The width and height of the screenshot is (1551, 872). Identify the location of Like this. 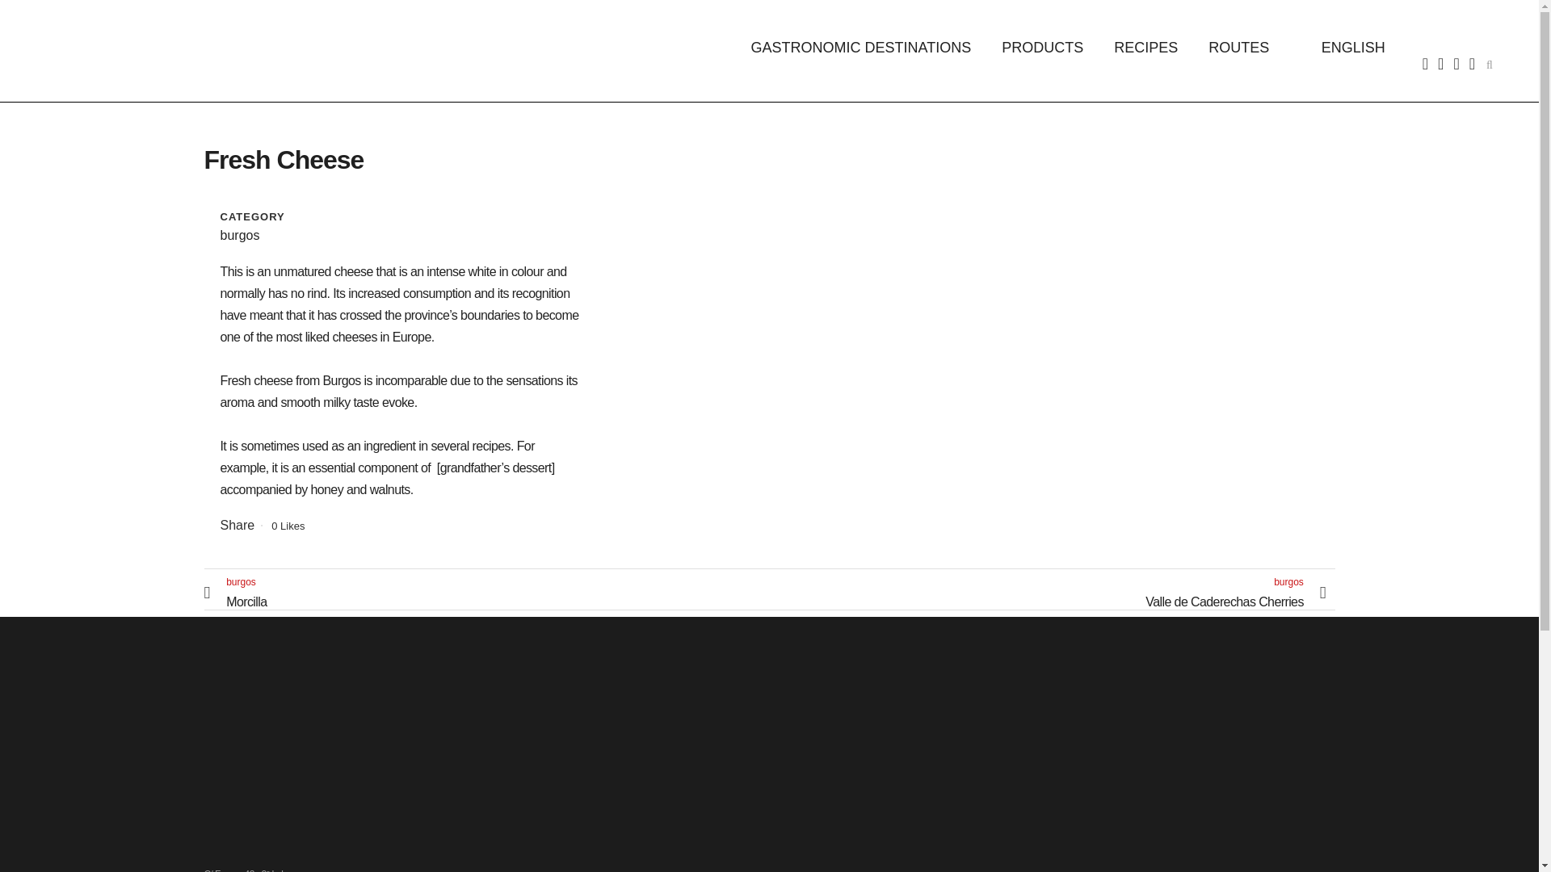
(288, 525).